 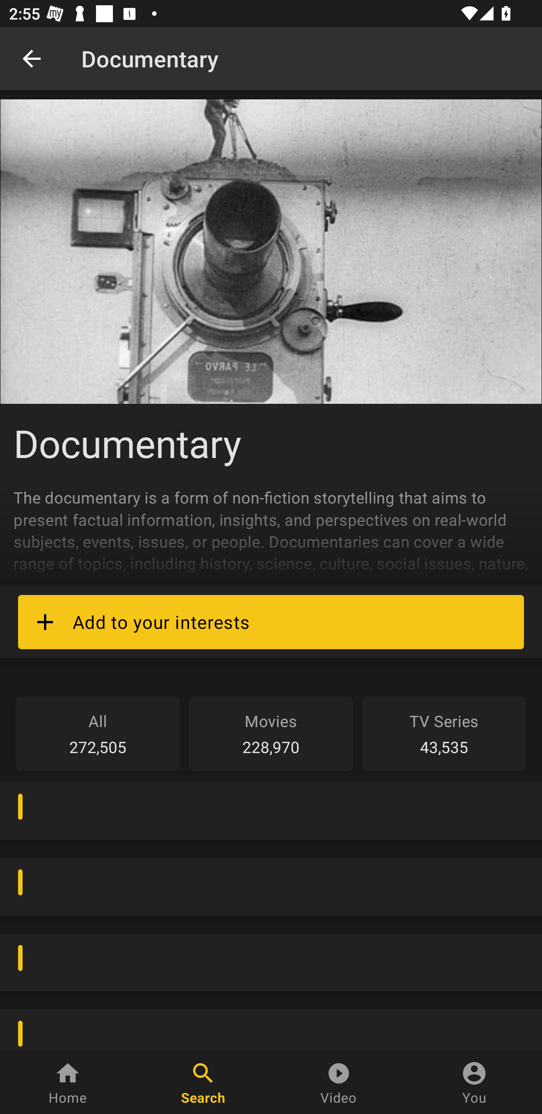 I want to click on TV Series 43,535, so click(x=444, y=734).